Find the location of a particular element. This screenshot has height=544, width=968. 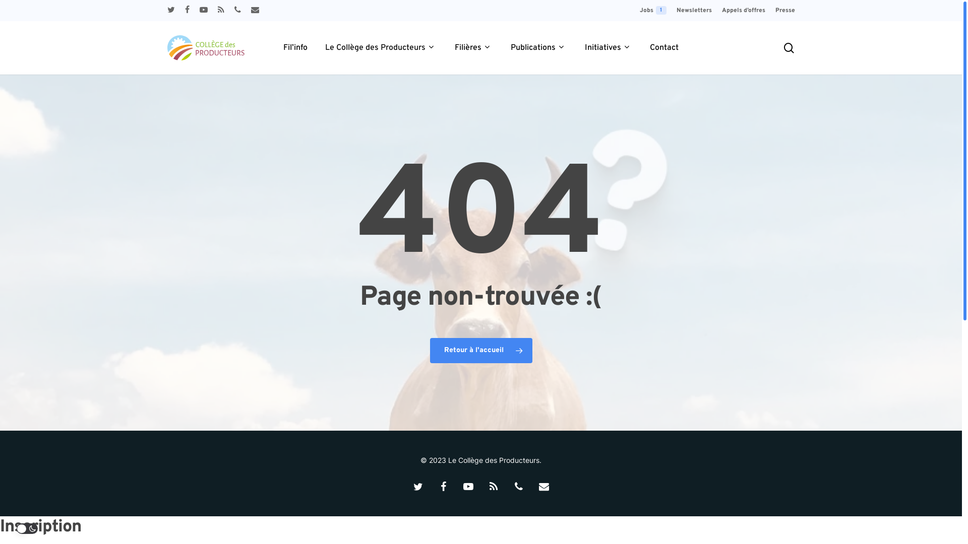

Presse is located at coordinates (785, 11).